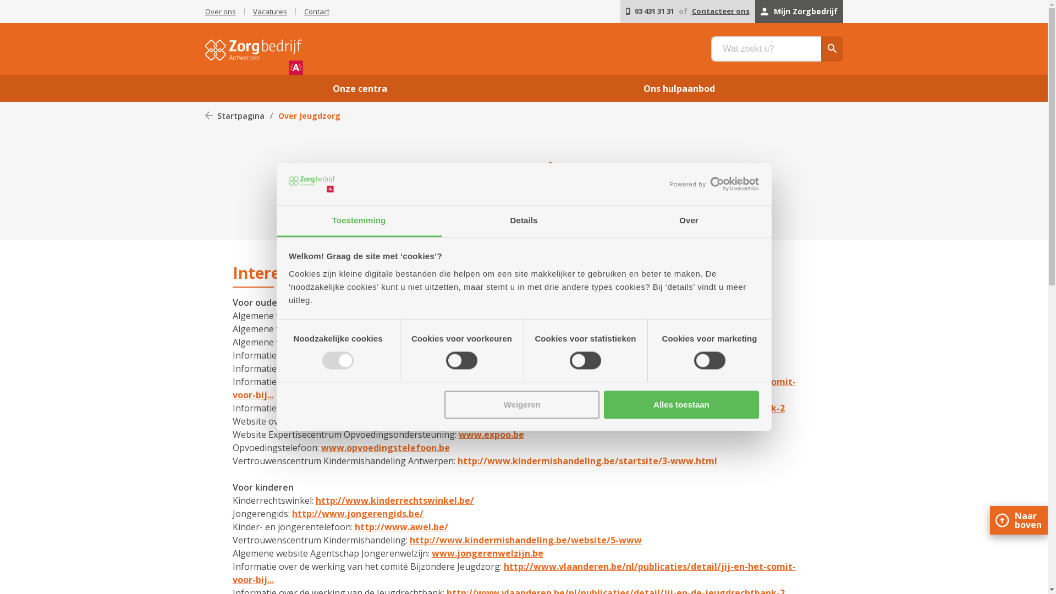  Describe the element at coordinates (799, 12) in the screenshot. I see `Mijn Zorgbedrijf` at that location.